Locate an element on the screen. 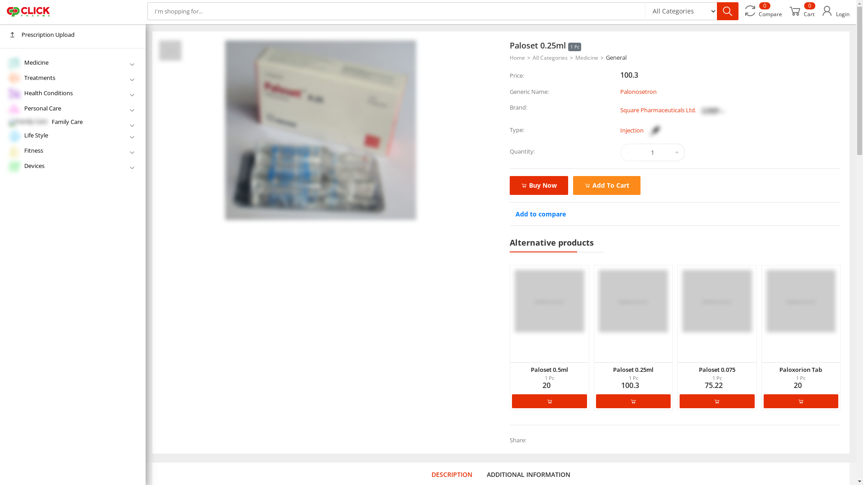 The height and width of the screenshot is (485, 863). Login is located at coordinates (835, 11).